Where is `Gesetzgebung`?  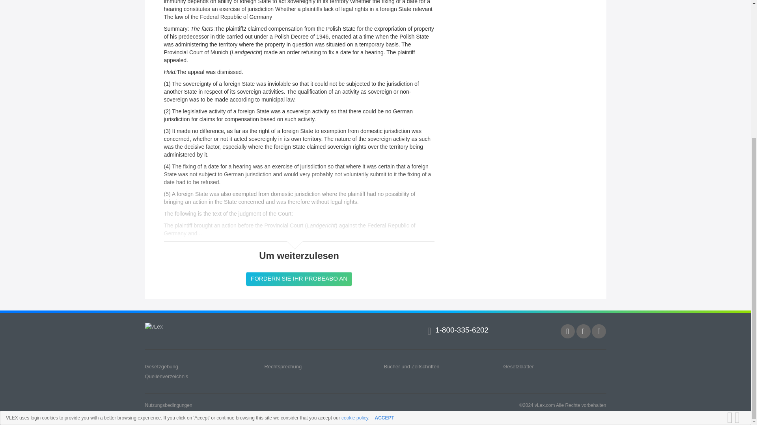
Gesetzgebung is located at coordinates (162, 366).